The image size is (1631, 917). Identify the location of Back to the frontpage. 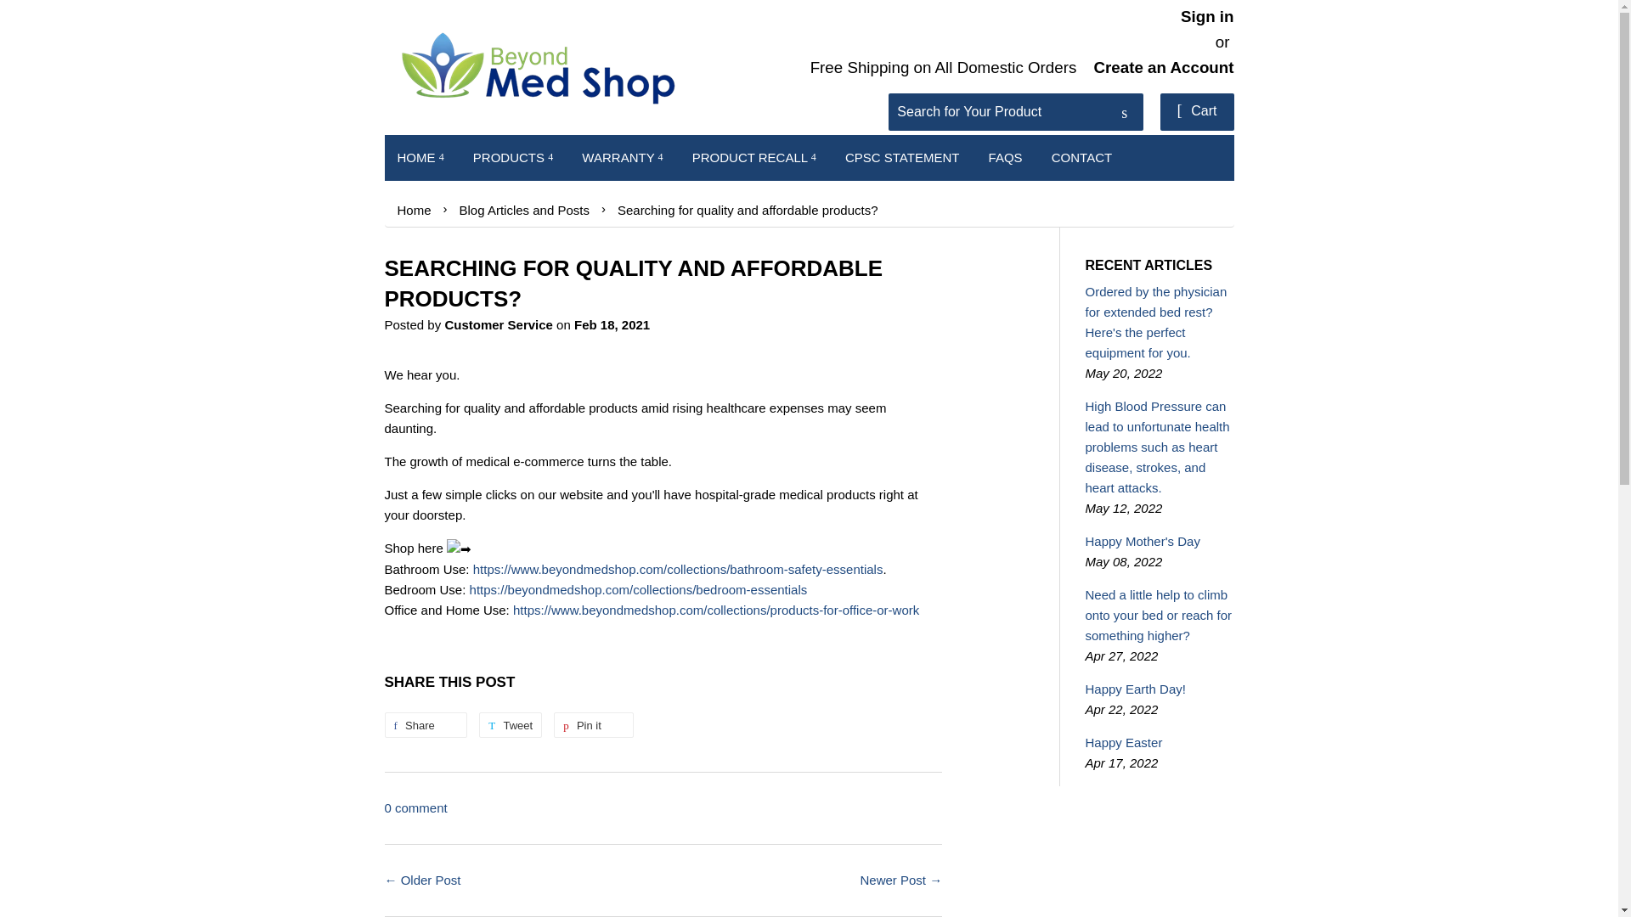
(417, 204).